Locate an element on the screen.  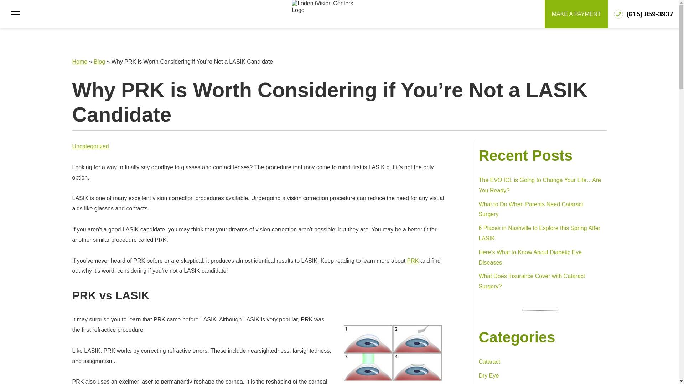
PRK Nashville is located at coordinates (413, 260).